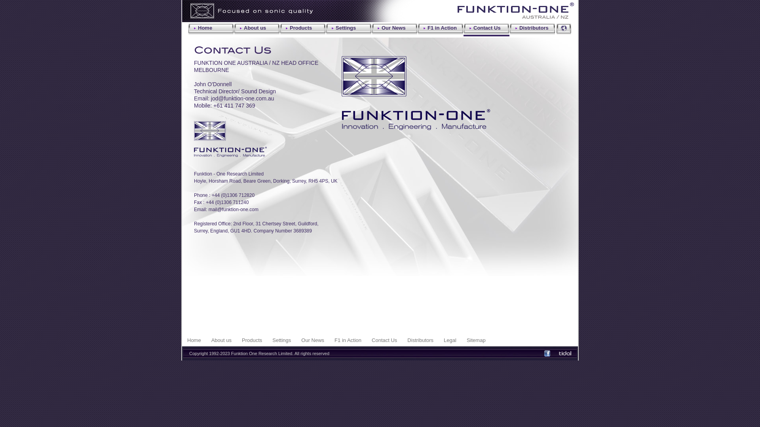 The height and width of the screenshot is (427, 760). I want to click on Contact Us, so click(486, 30).